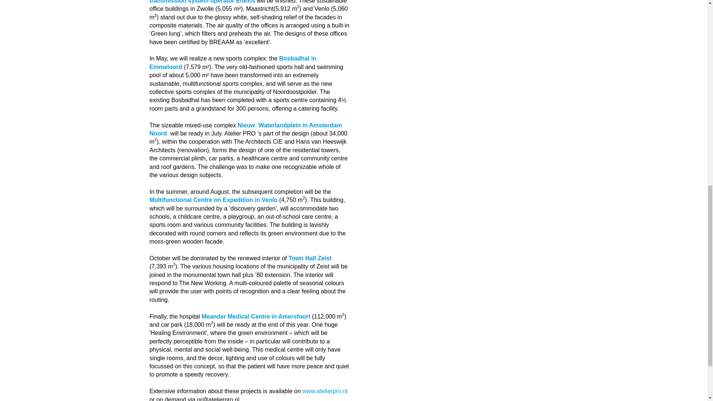 The image size is (713, 401). Describe the element at coordinates (256, 316) in the screenshot. I see `Meander Medical Centre in Amersfoort` at that location.